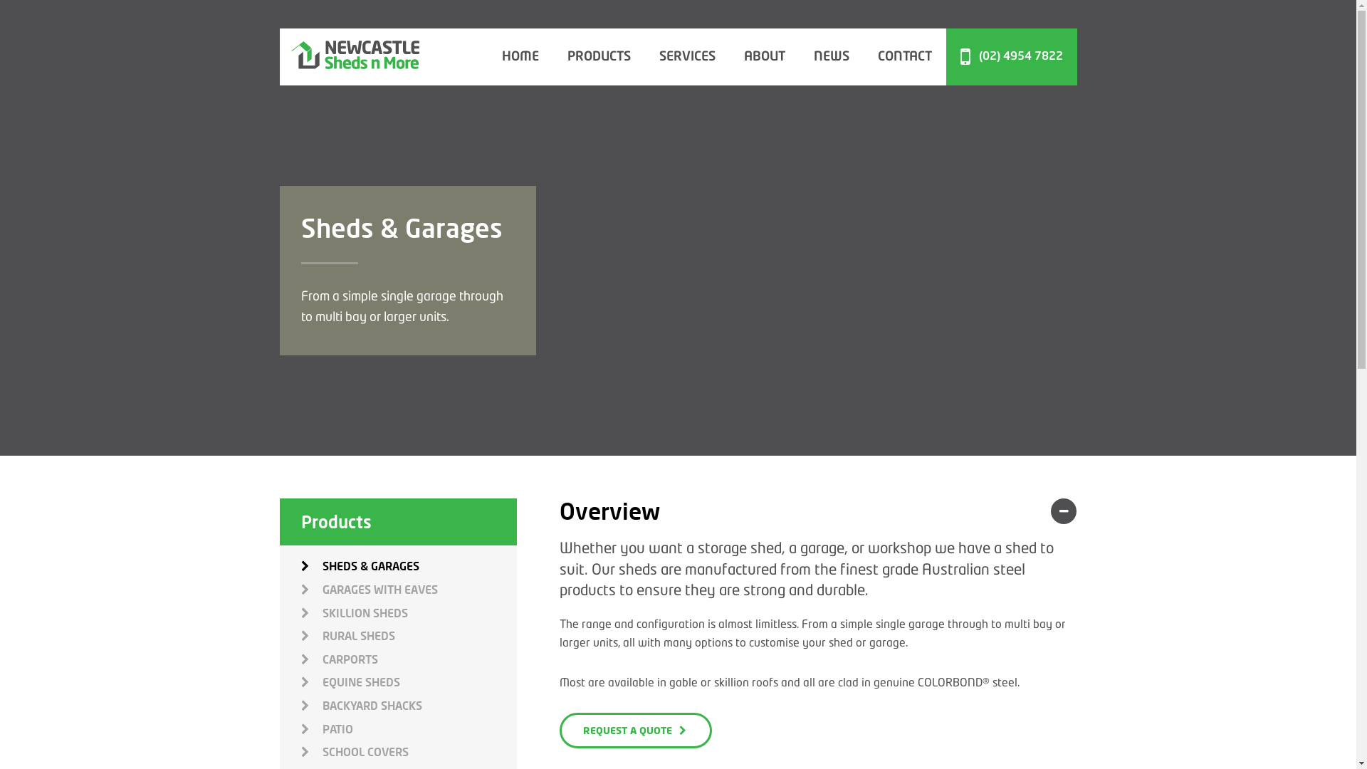 Image resolution: width=1367 pixels, height=769 pixels. I want to click on RURAL SHEDS, so click(409, 636).